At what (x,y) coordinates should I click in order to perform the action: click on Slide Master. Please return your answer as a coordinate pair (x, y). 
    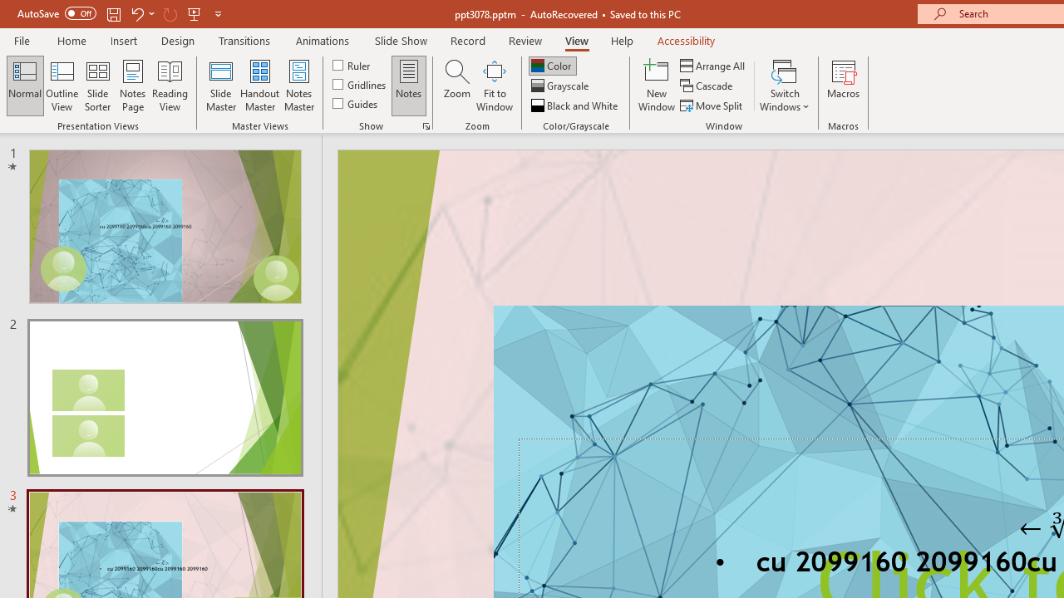
    Looking at the image, I should click on (220, 85).